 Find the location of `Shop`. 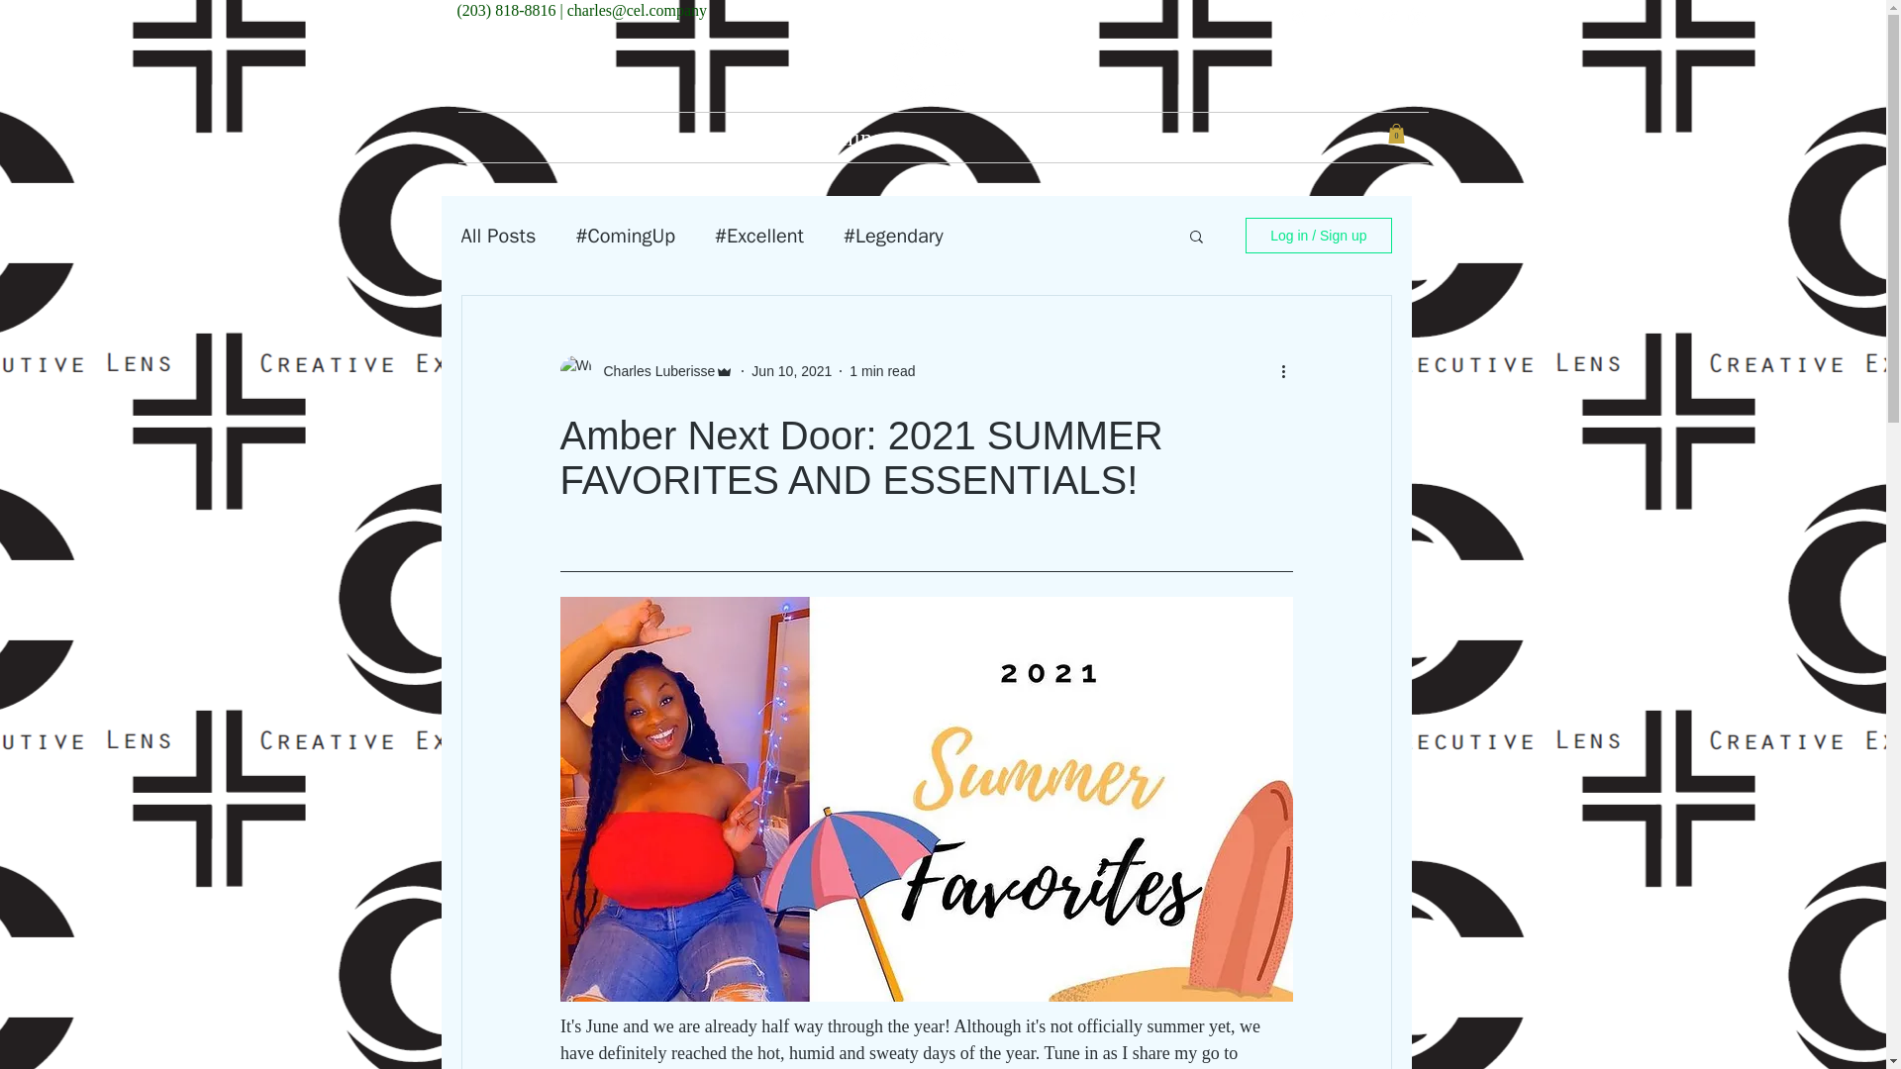

Shop is located at coordinates (1307, 138).